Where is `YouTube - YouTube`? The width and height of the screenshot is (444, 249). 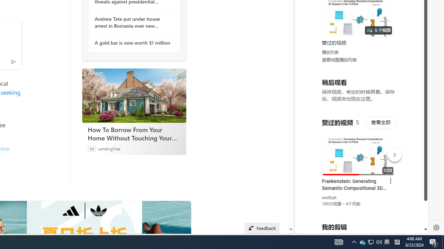 YouTube - YouTube is located at coordinates (359, 92).